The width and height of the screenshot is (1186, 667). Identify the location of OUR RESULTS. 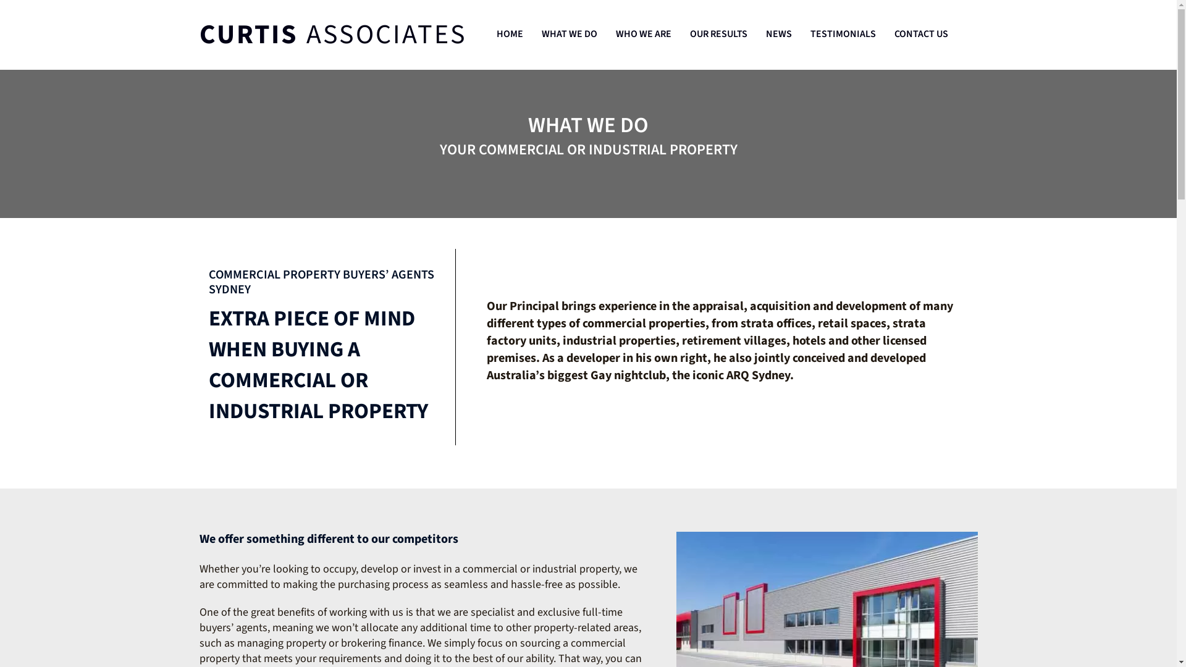
(718, 35).